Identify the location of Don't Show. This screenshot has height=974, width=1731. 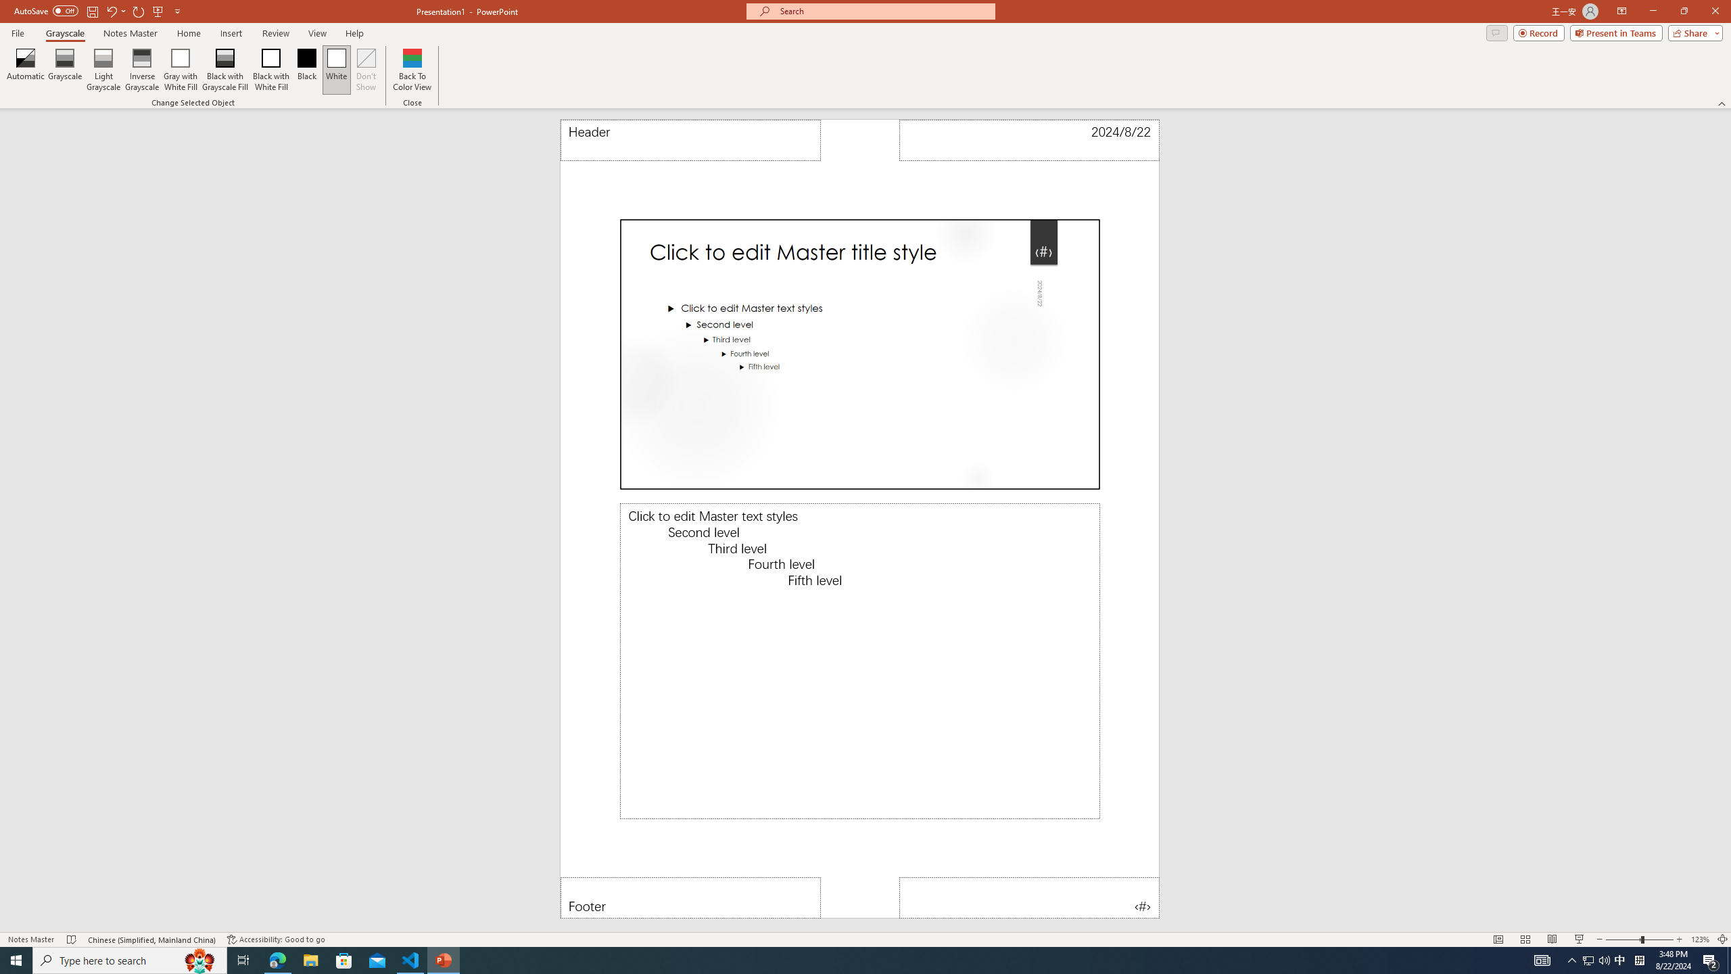
(366, 70).